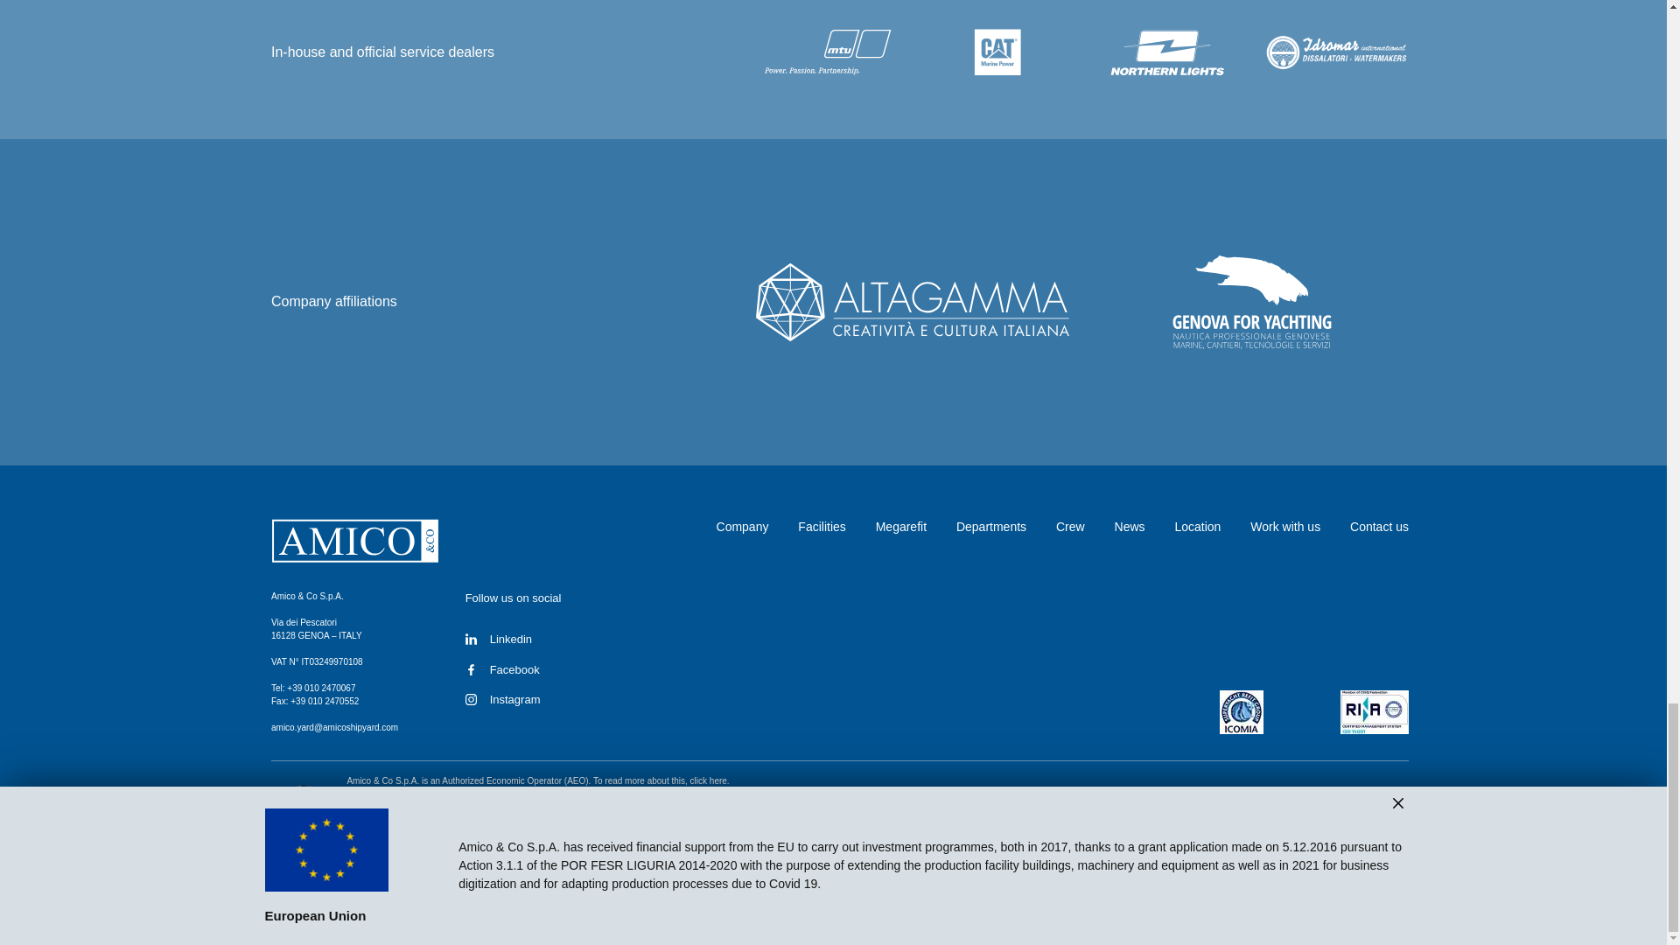 The image size is (1680, 945). I want to click on Company, so click(743, 527).